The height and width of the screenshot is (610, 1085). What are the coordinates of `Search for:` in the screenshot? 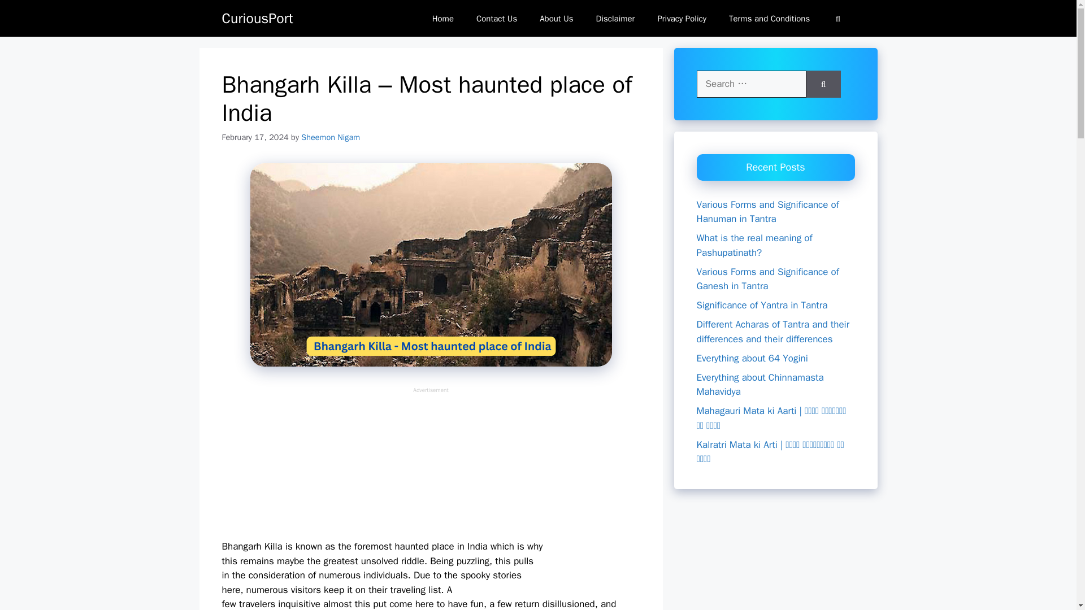 It's located at (751, 84).